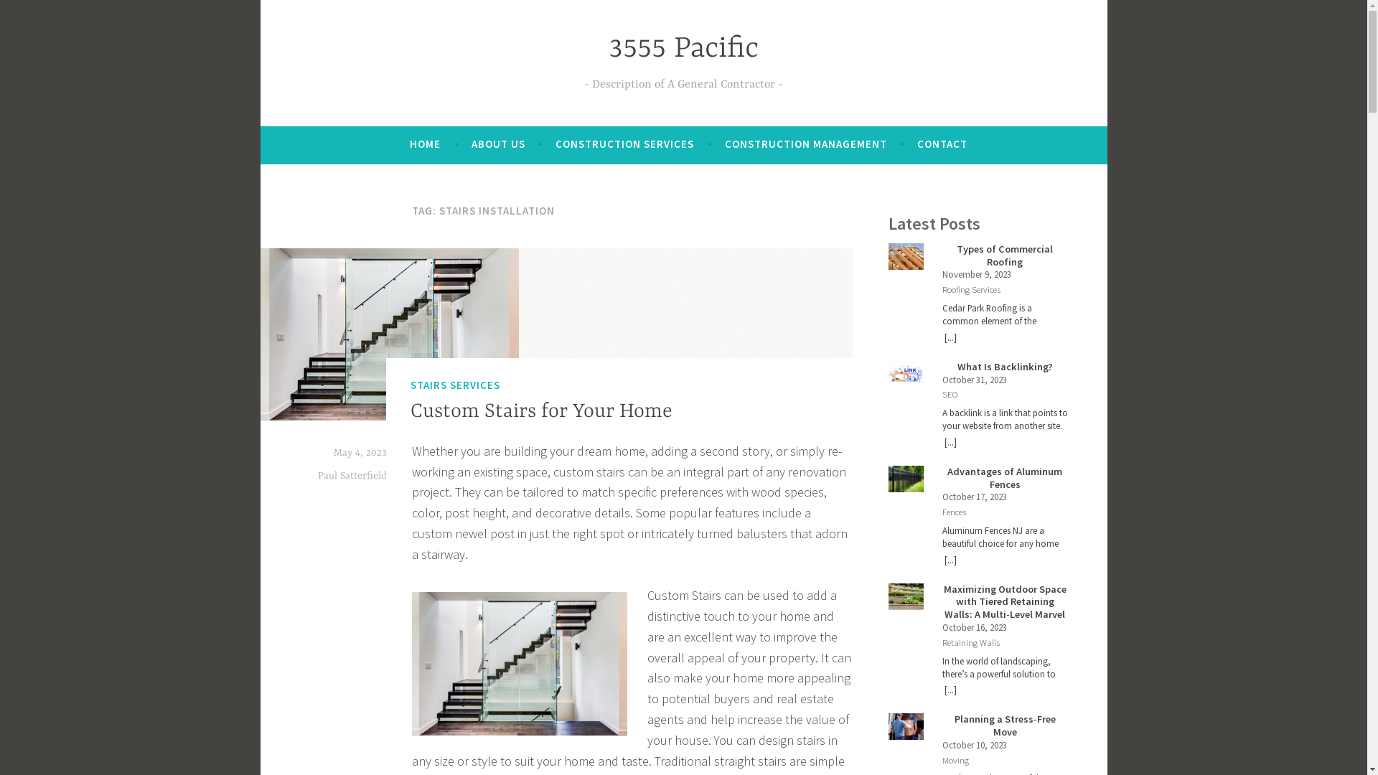 This screenshot has height=775, width=1378. What do you see at coordinates (498, 144) in the screenshot?
I see `ABOUT US` at bounding box center [498, 144].